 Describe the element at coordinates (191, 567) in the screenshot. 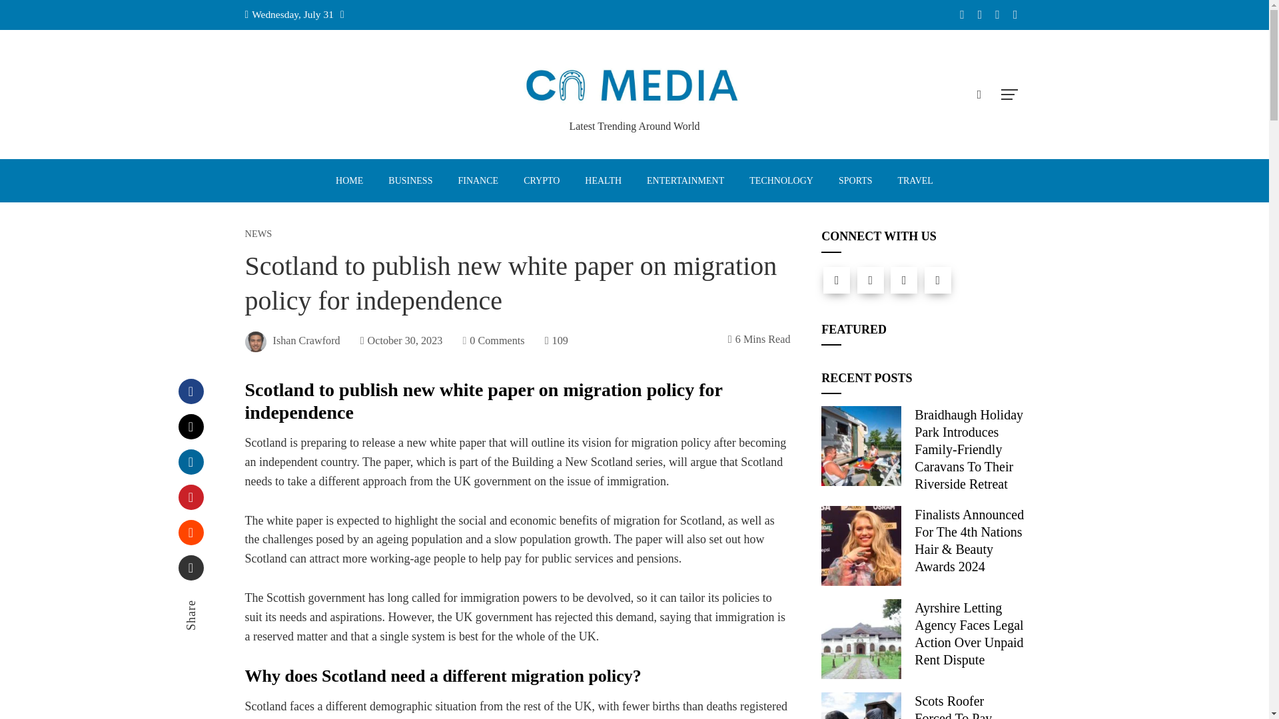

I see `Email` at that location.